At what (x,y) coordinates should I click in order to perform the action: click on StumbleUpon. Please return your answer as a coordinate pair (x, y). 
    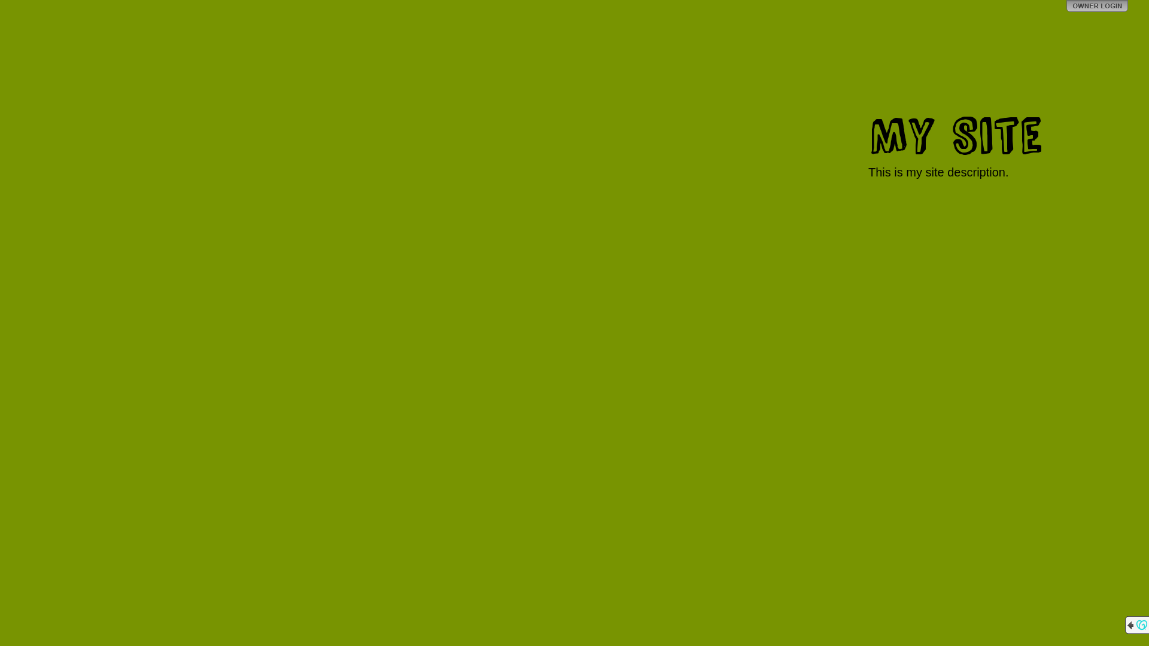
    Looking at the image, I should click on (1124, 23).